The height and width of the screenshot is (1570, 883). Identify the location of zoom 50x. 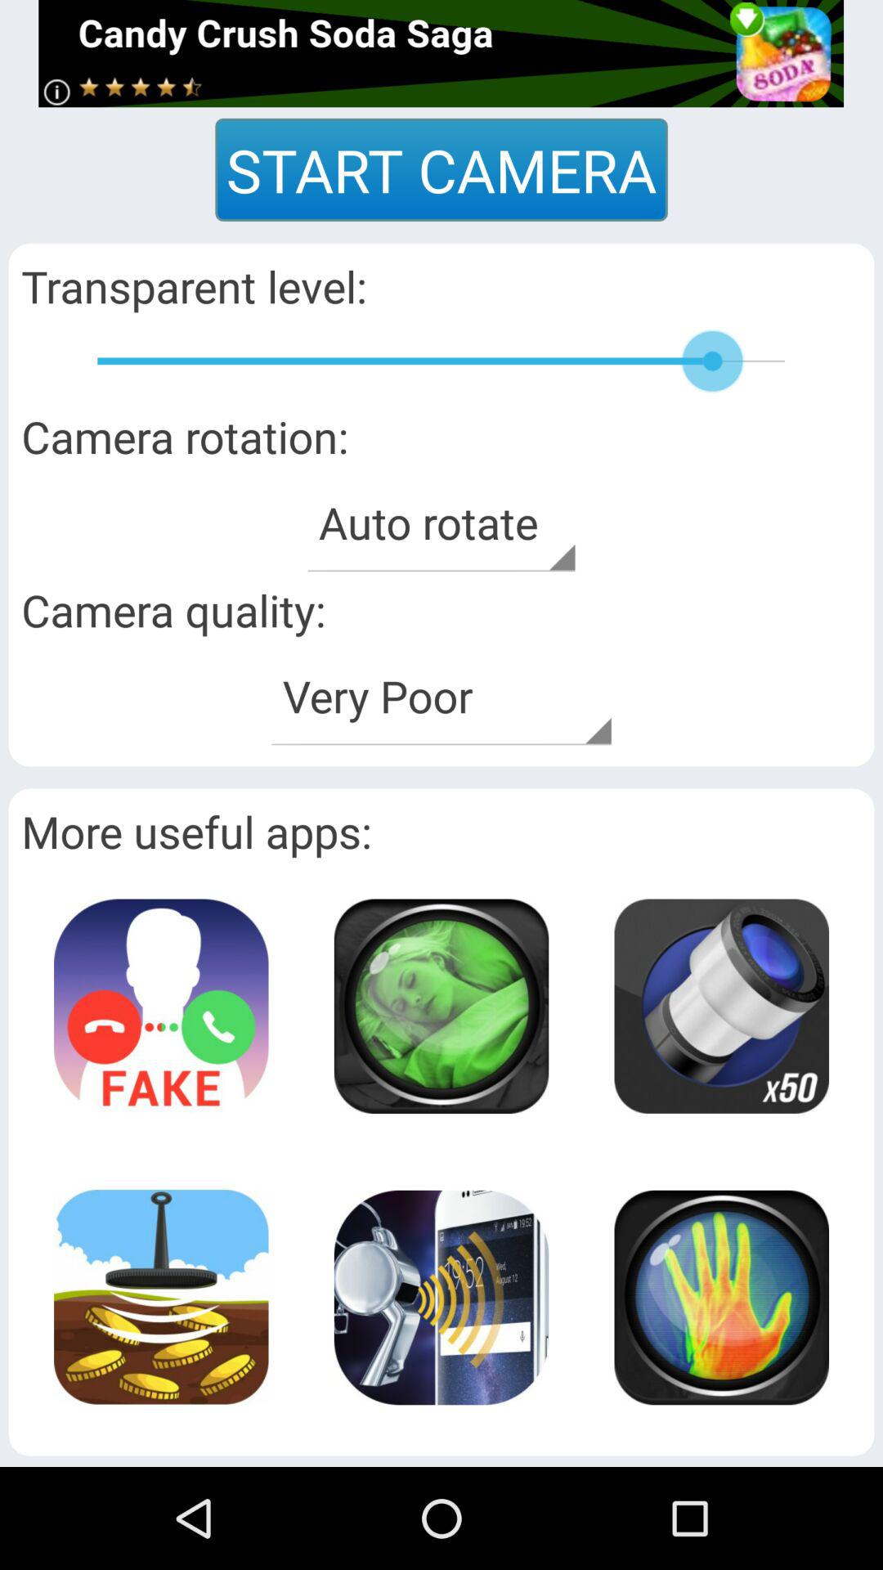
(721, 1006).